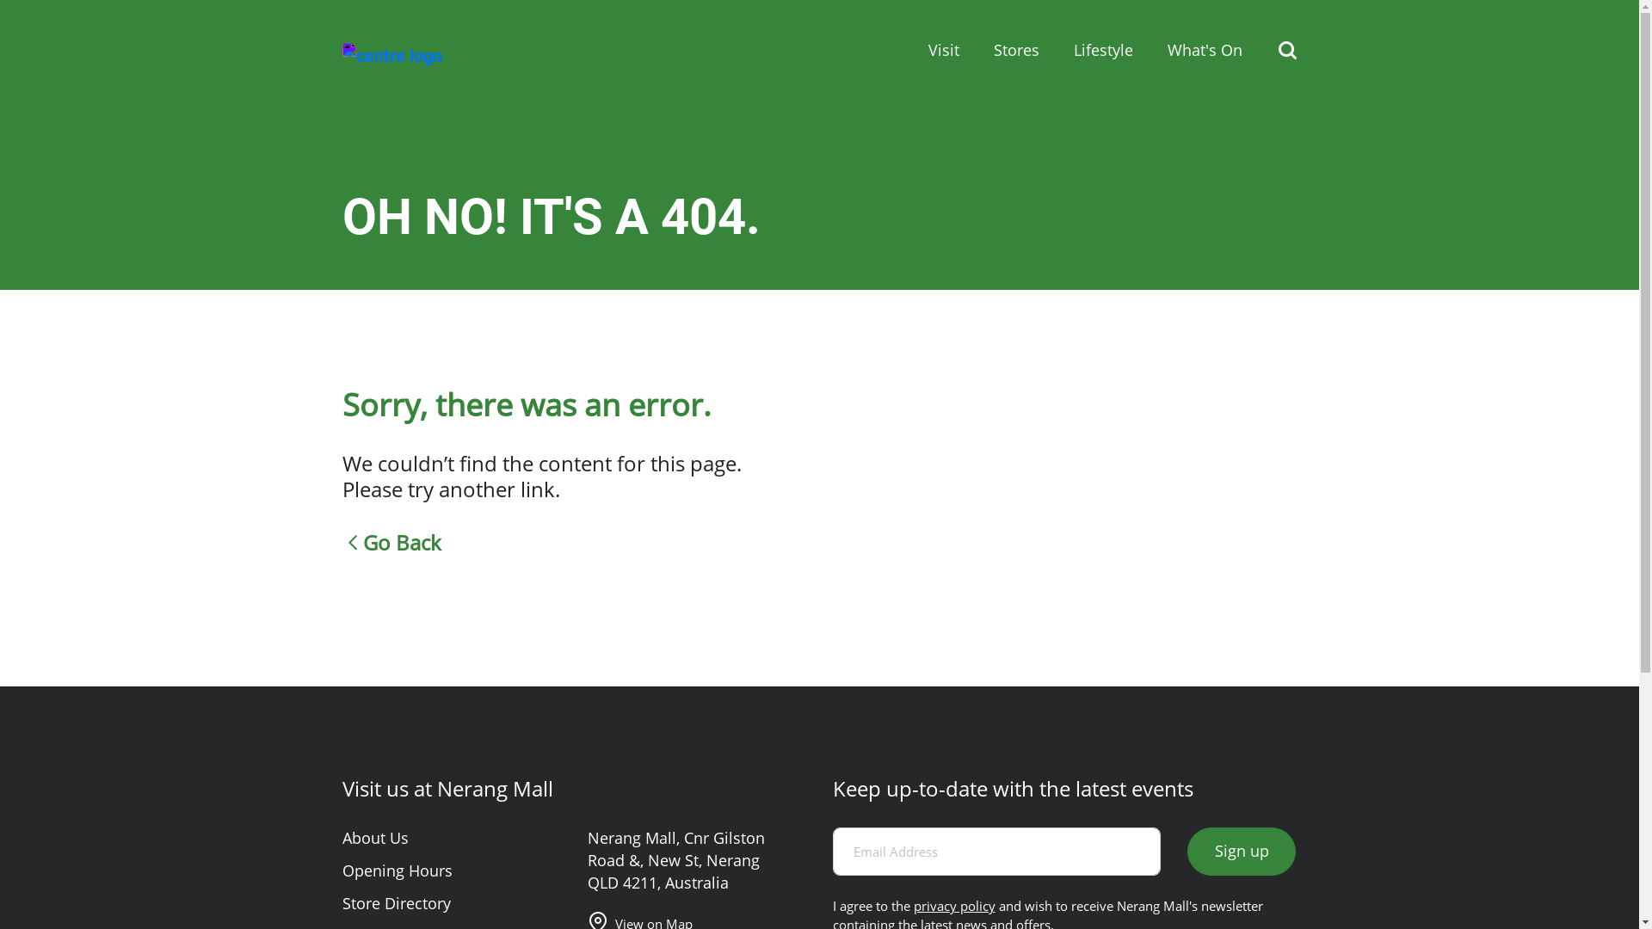 The height and width of the screenshot is (929, 1652). What do you see at coordinates (397, 903) in the screenshot?
I see `Store Directory` at bounding box center [397, 903].